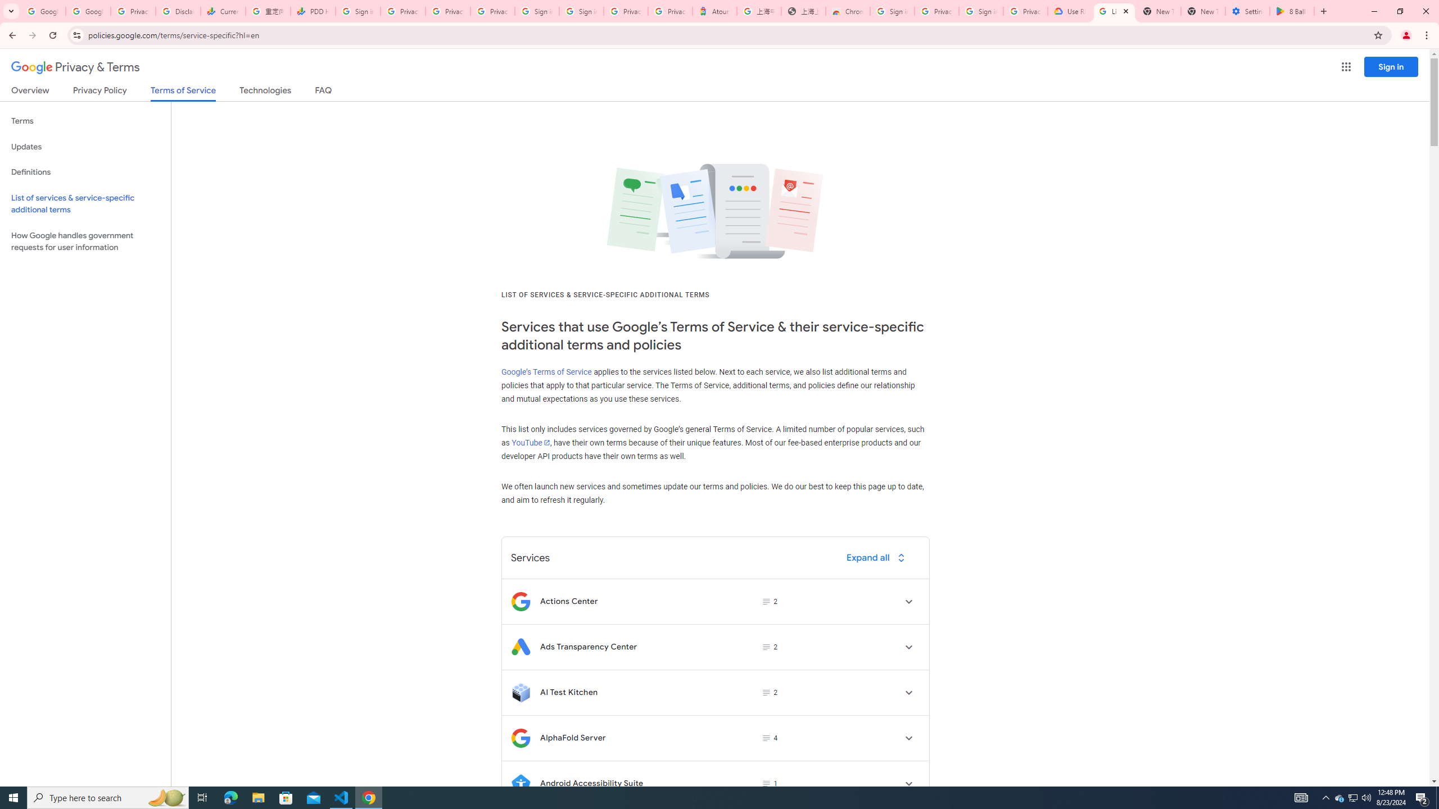  Describe the element at coordinates (521, 647) in the screenshot. I see `Logo for Ads Transparency Center` at that location.